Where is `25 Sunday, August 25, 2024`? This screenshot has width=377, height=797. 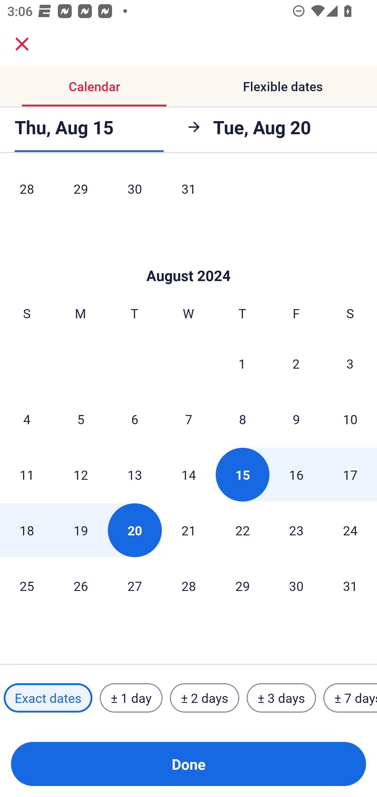 25 Sunday, August 25, 2024 is located at coordinates (27, 586).